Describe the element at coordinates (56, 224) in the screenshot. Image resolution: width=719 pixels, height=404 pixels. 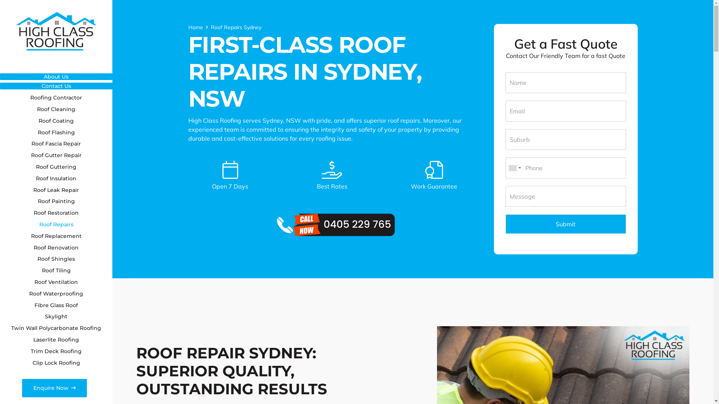
I see `Roof Repairs` at that location.